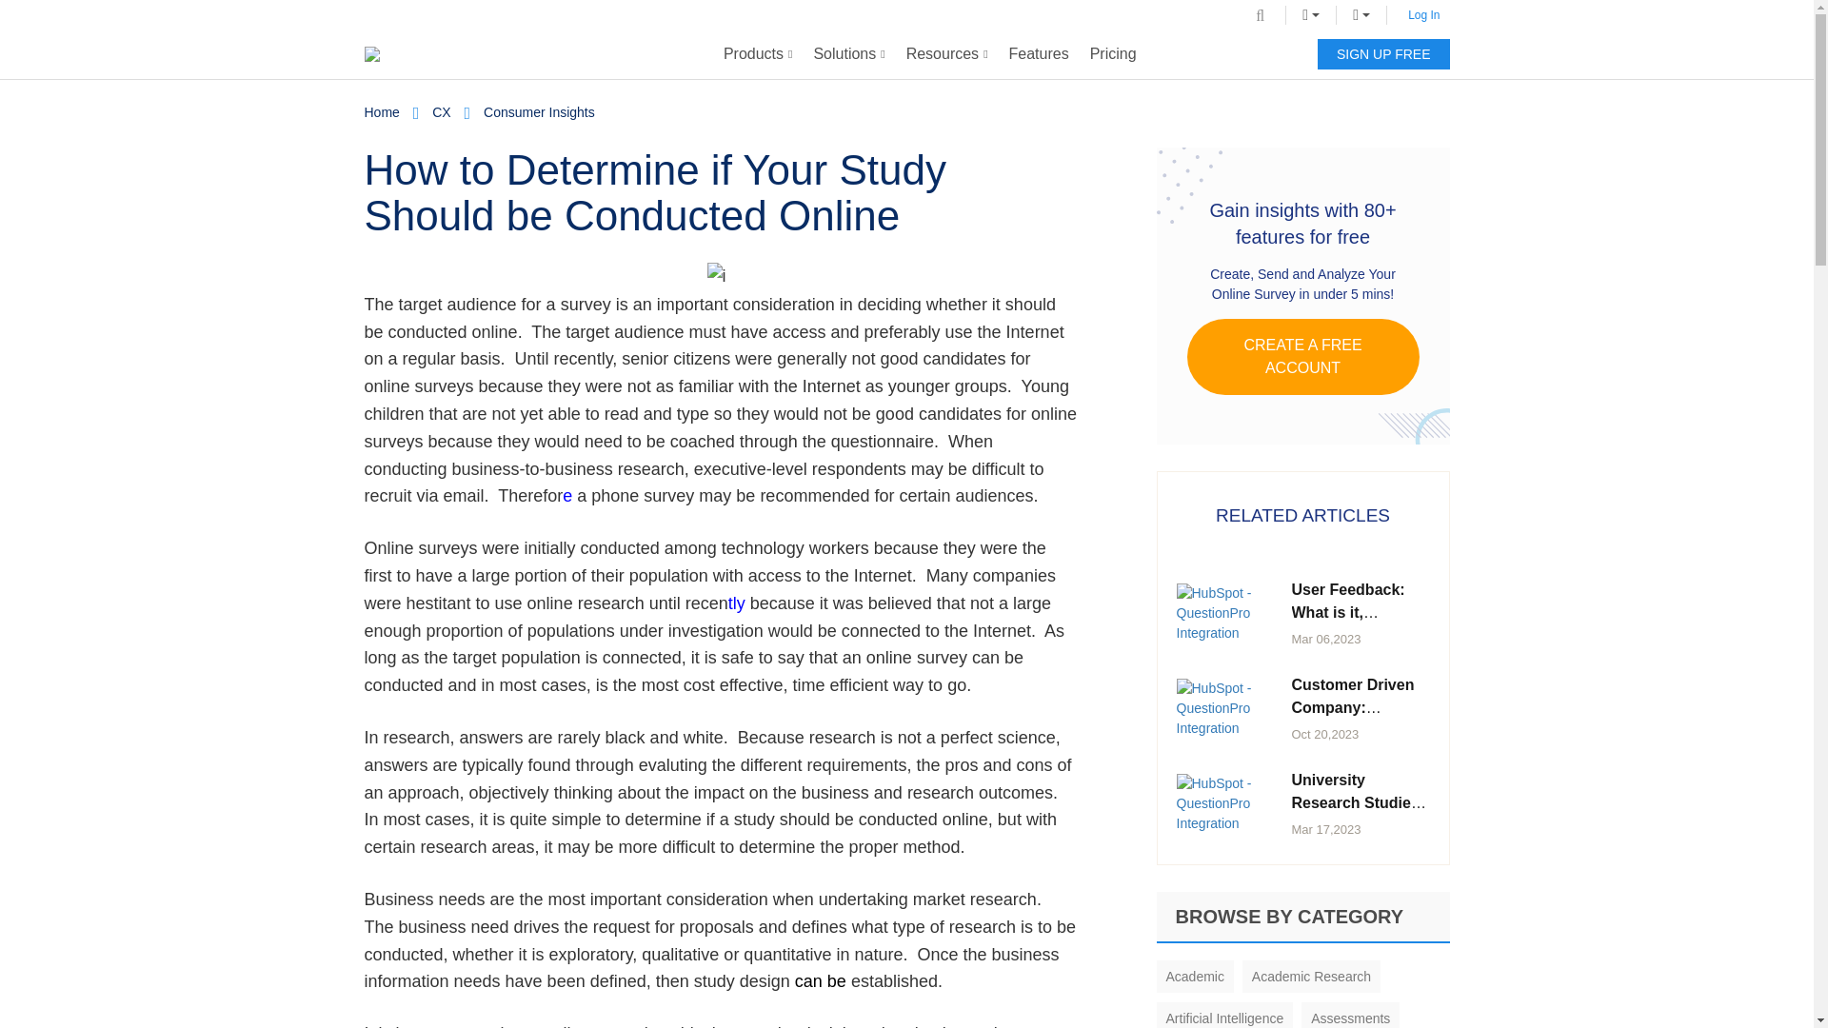  Describe the element at coordinates (848, 54) in the screenshot. I see `Solutions` at that location.